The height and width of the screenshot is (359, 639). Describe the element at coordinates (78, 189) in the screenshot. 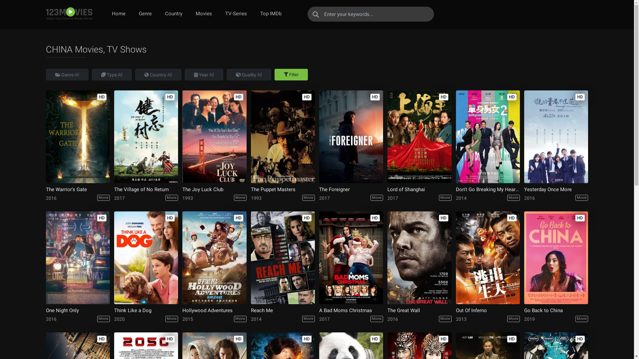

I see `The Warrior's Gate` at that location.